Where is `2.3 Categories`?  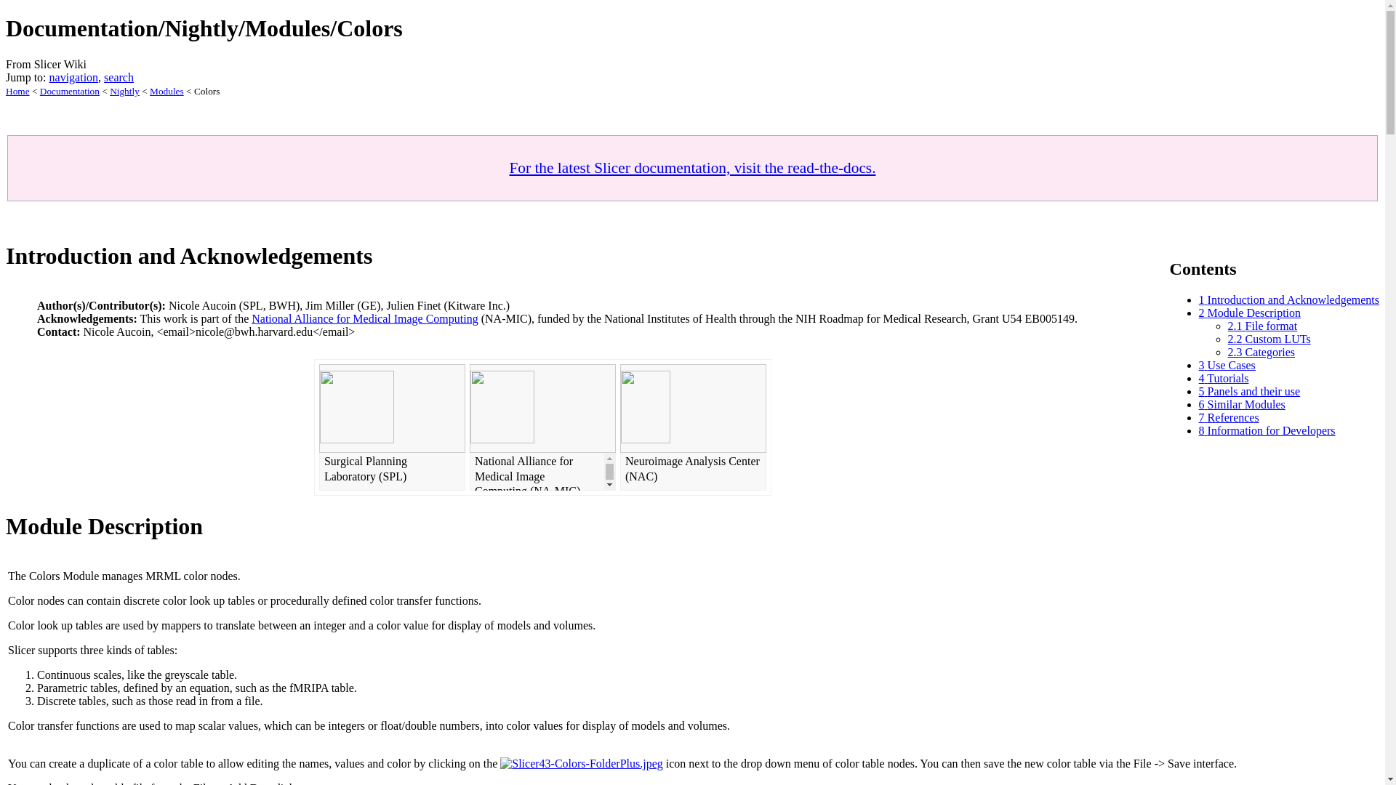 2.3 Categories is located at coordinates (1261, 352).